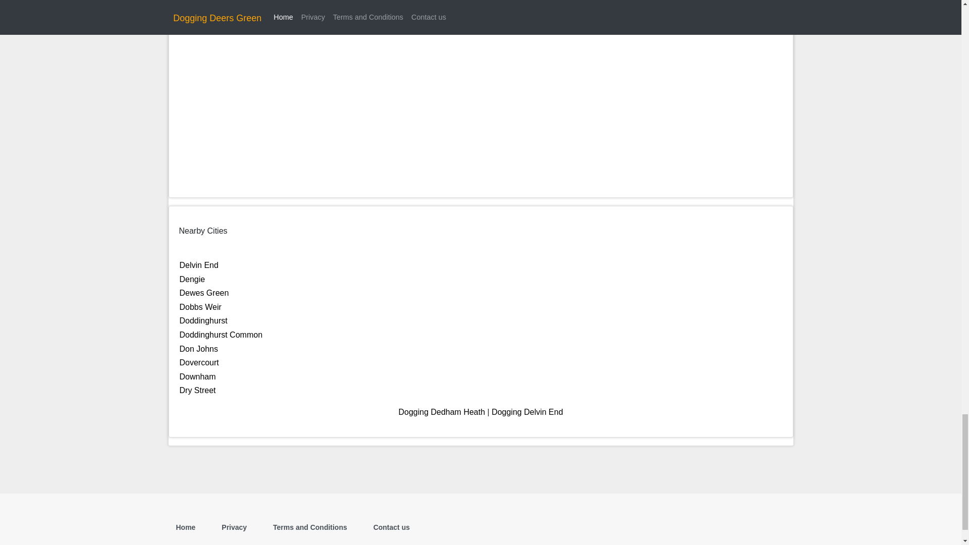 Image resolution: width=969 pixels, height=545 pixels. What do you see at coordinates (203, 320) in the screenshot?
I see `Doddinghurst` at bounding box center [203, 320].